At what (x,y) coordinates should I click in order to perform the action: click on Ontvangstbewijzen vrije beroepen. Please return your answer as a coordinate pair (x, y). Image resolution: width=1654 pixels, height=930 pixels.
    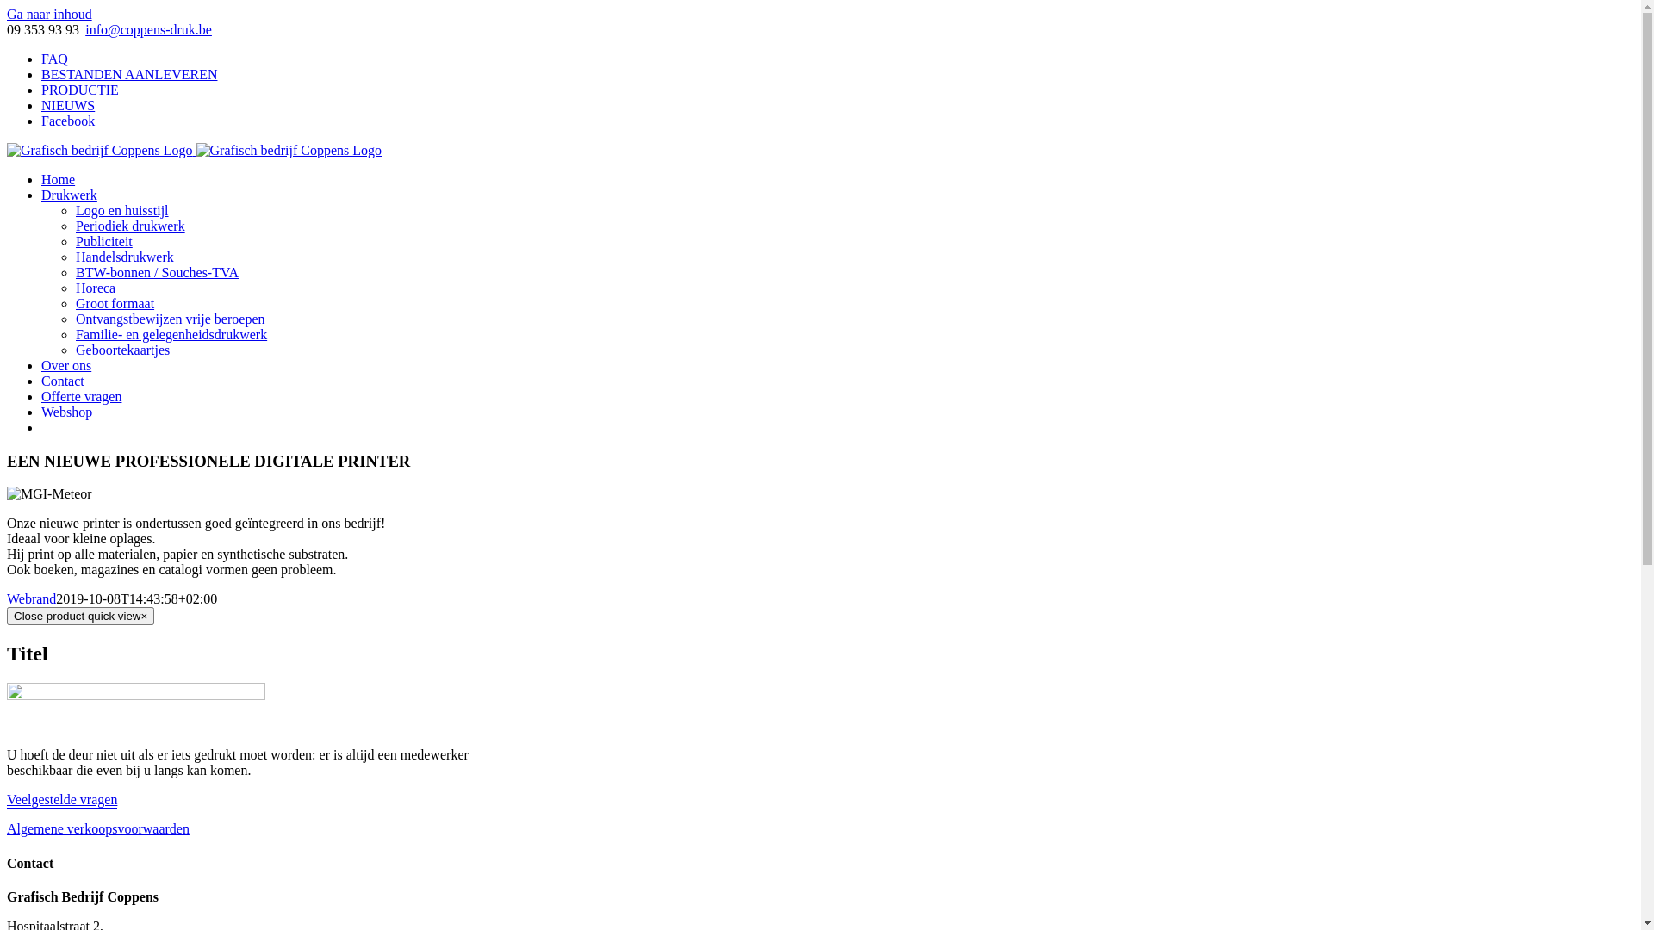
    Looking at the image, I should click on (171, 319).